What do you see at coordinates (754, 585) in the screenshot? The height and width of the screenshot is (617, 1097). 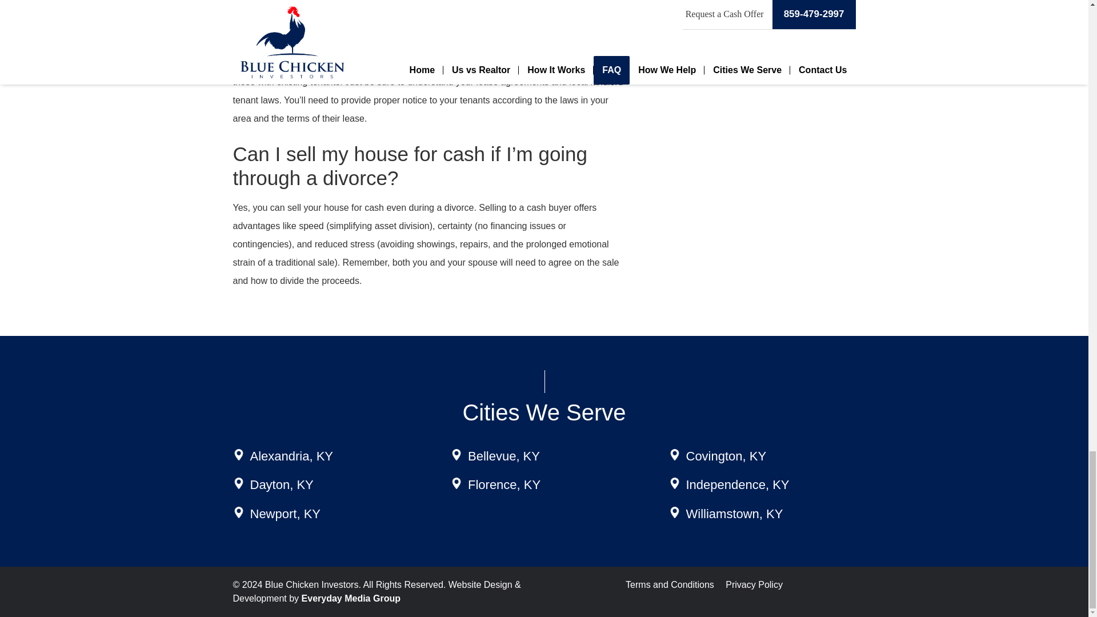 I see `Privacy Policy` at bounding box center [754, 585].